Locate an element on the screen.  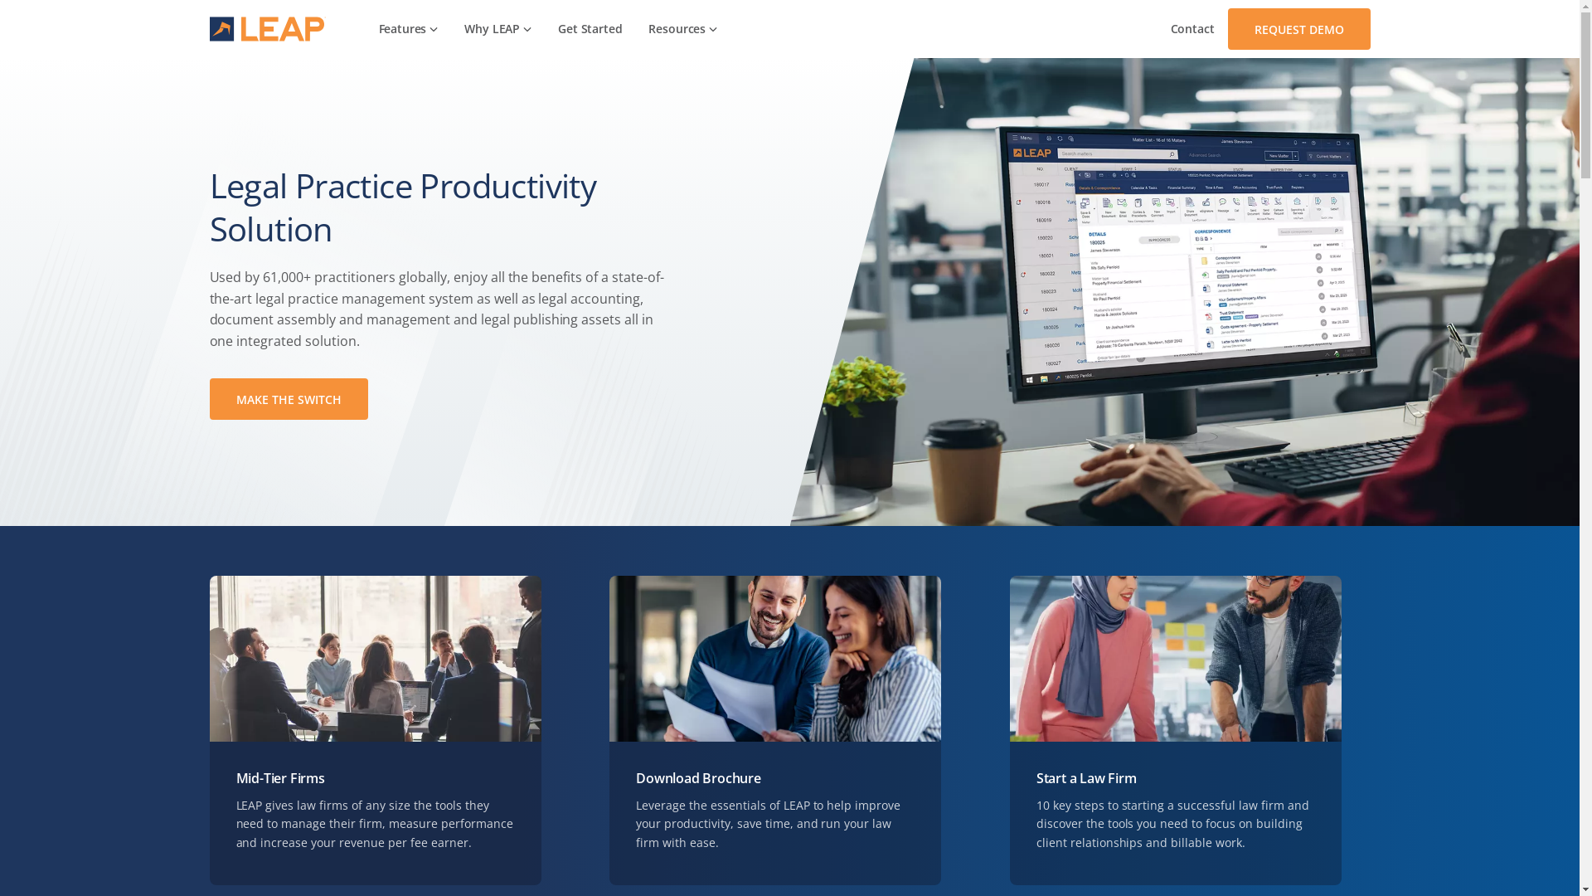
Contact is located at coordinates (1192, 29).